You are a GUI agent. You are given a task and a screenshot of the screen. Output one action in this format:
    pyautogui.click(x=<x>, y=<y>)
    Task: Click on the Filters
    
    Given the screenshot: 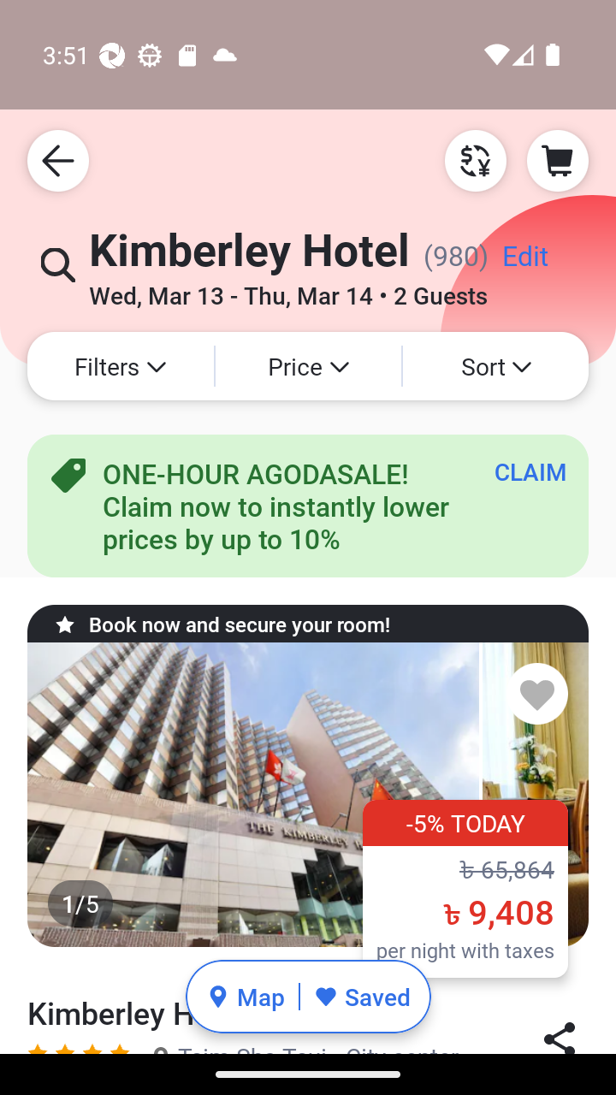 What is the action you would take?
    pyautogui.click(x=120, y=366)
    